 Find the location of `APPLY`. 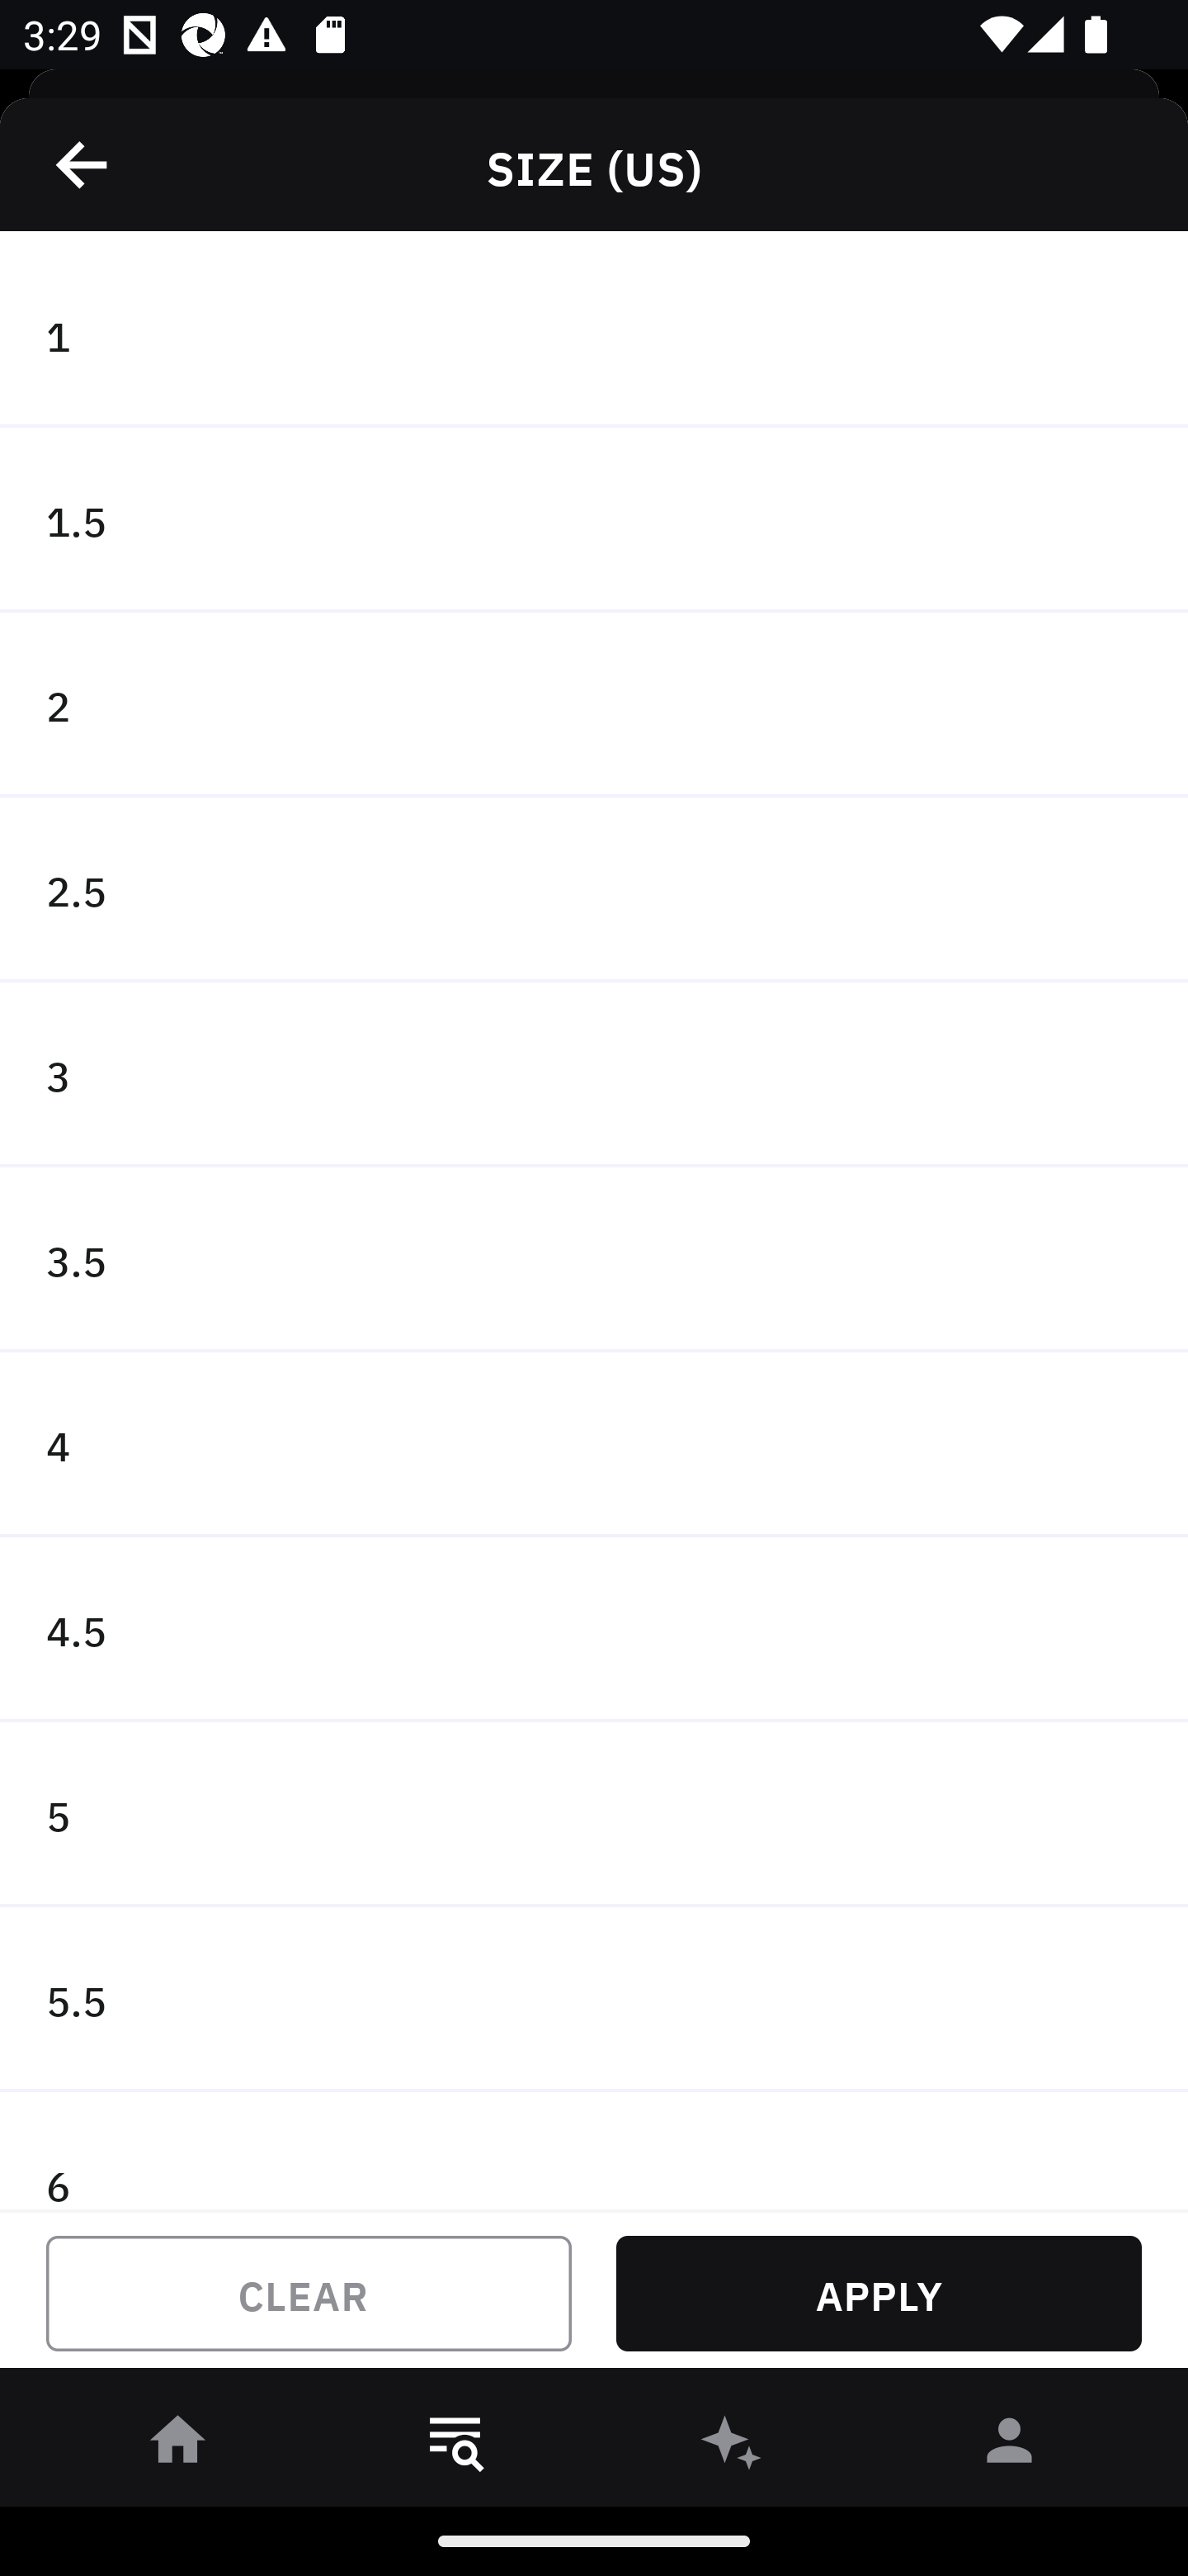

APPLY is located at coordinates (879, 2294).